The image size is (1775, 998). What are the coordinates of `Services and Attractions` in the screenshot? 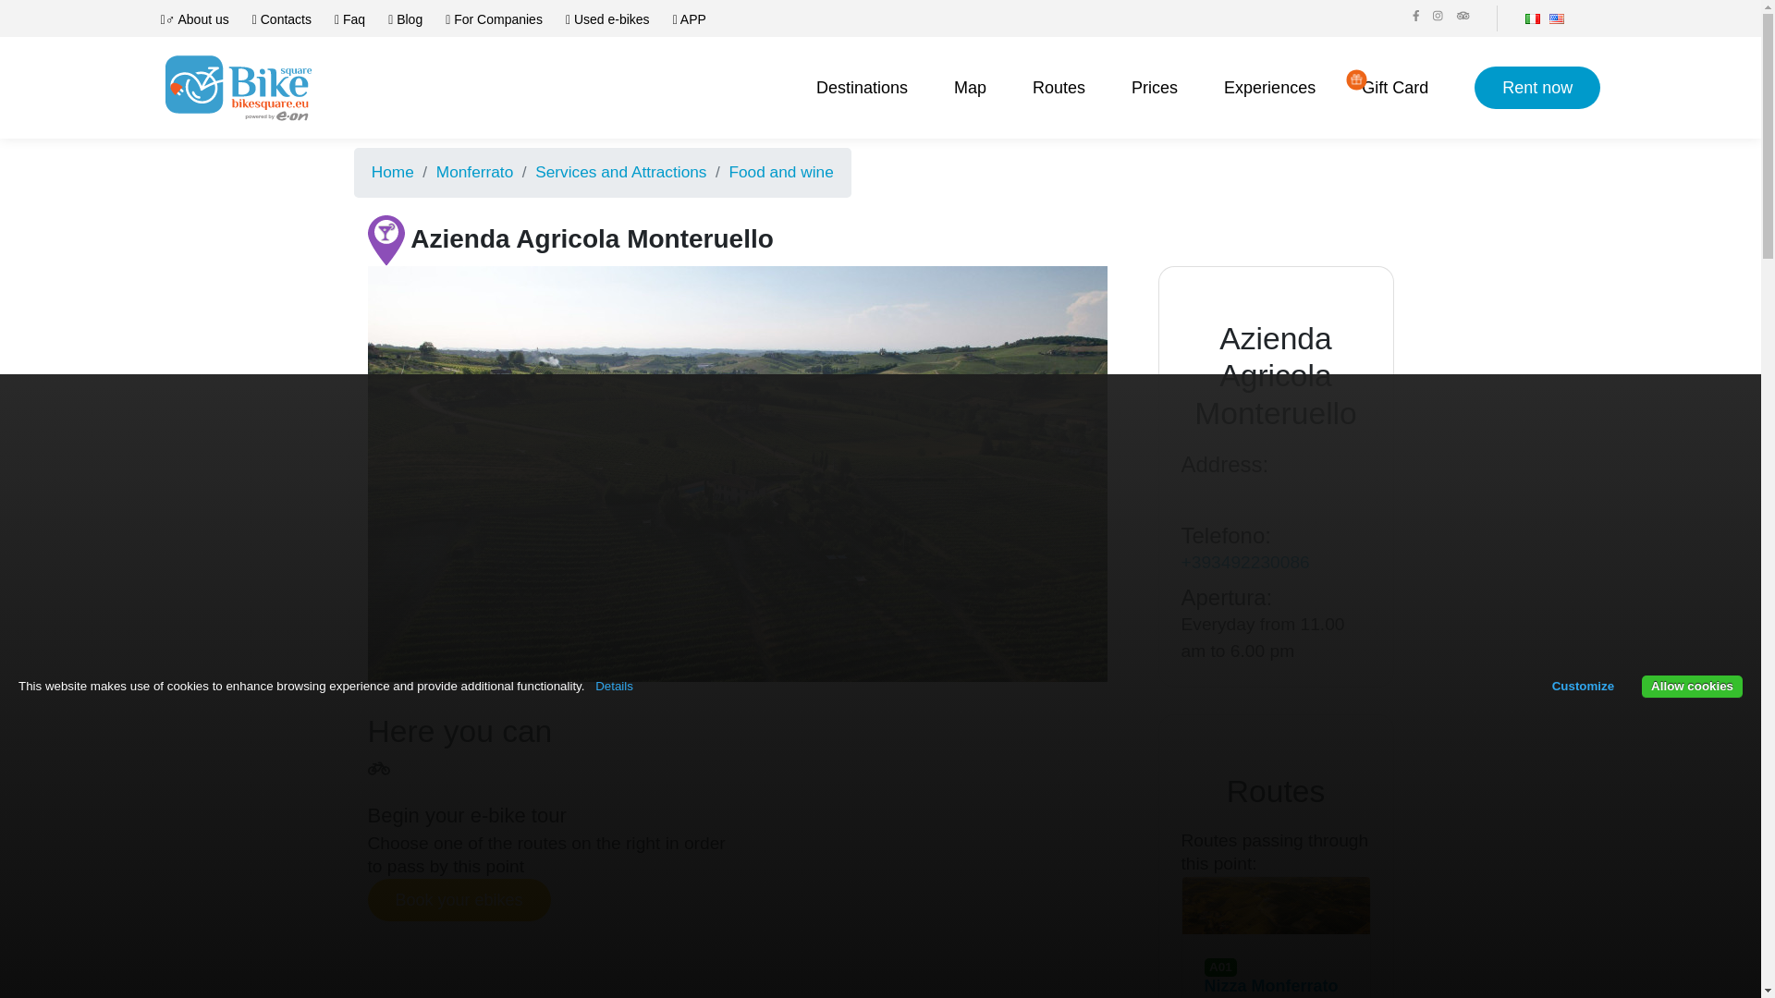 It's located at (621, 172).